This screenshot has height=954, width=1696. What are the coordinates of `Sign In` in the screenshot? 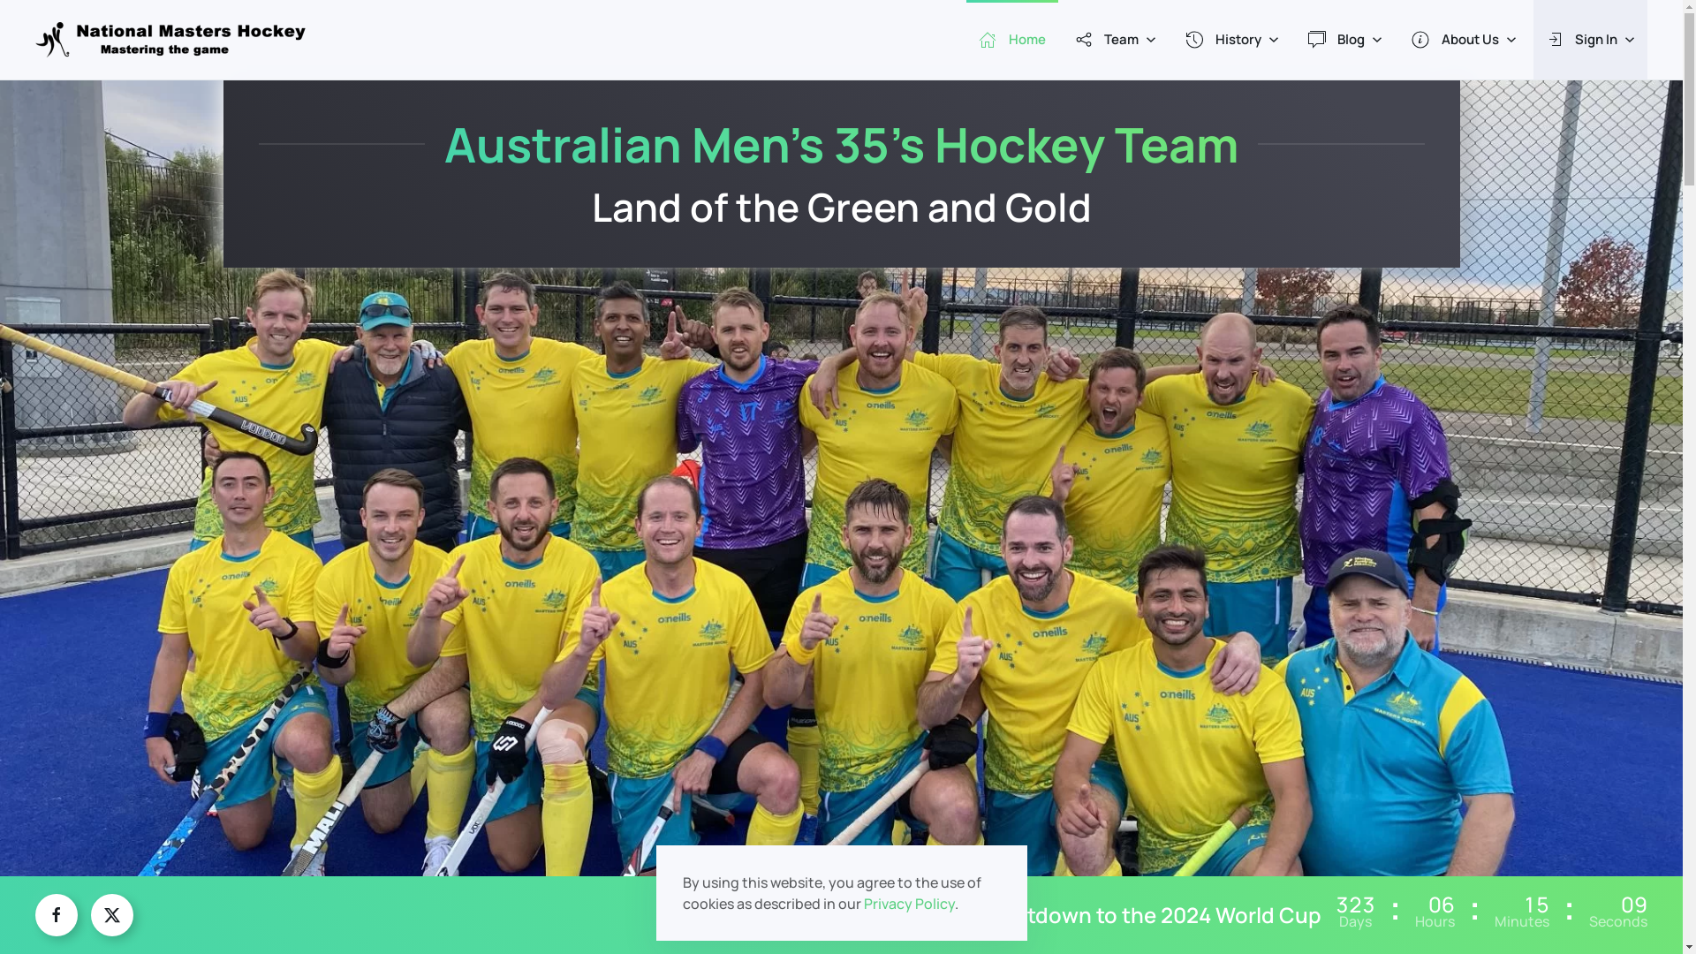 It's located at (1591, 40).